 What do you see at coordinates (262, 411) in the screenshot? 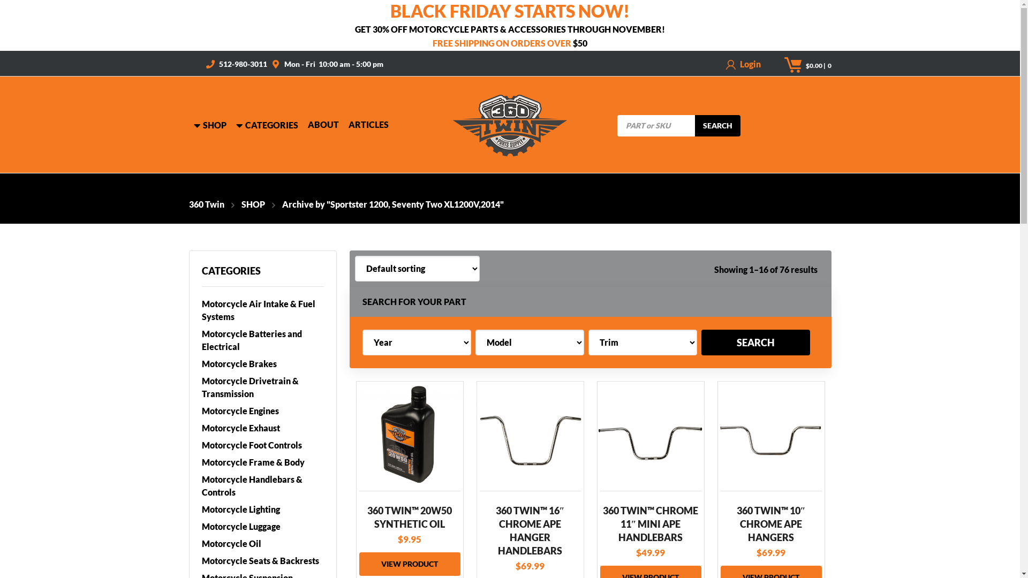
I see `Motorcycle Engines` at bounding box center [262, 411].